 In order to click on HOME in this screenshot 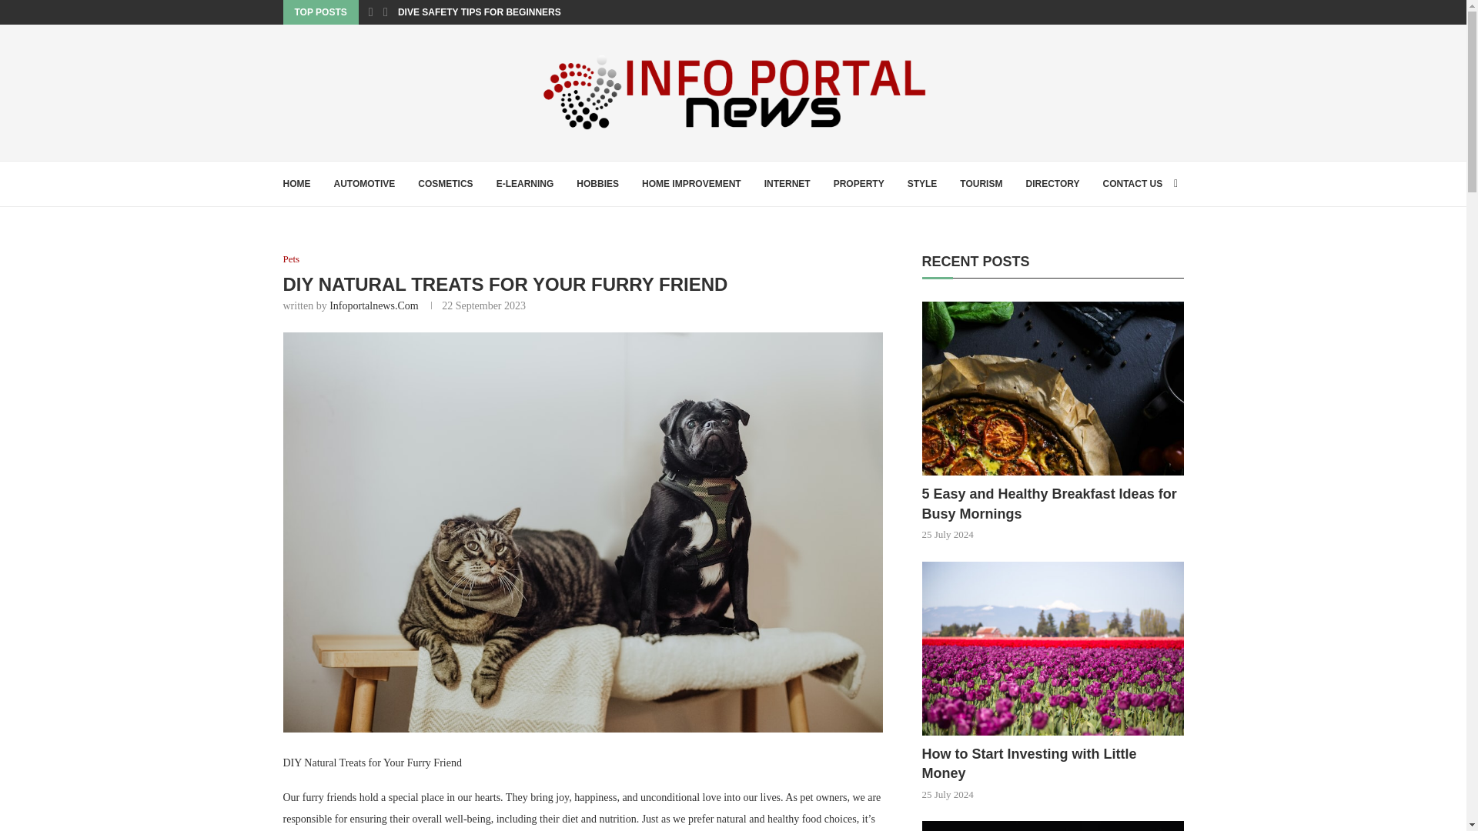, I will do `click(297, 183)`.